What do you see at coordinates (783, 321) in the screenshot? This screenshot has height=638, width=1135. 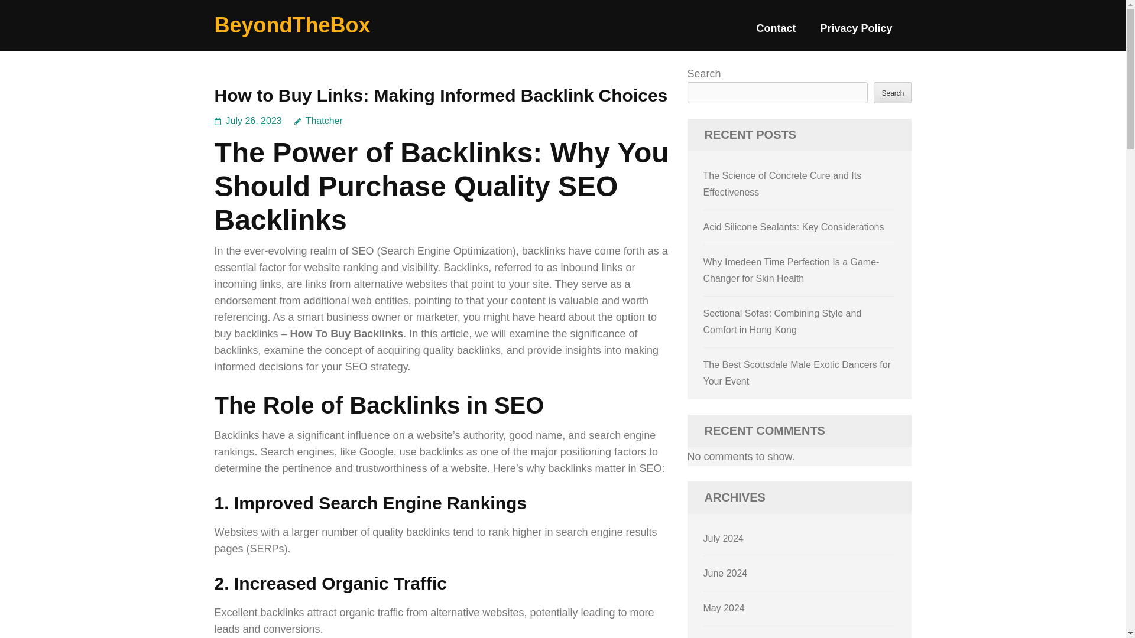 I see `Sectional Sofas: Combining Style and Comfort in Hong Kong` at bounding box center [783, 321].